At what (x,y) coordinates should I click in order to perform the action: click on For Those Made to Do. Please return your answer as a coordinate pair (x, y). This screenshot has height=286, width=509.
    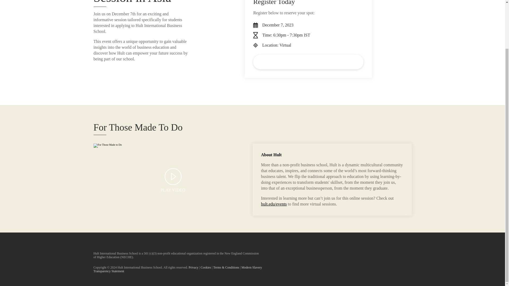
    Looking at the image, I should click on (173, 180).